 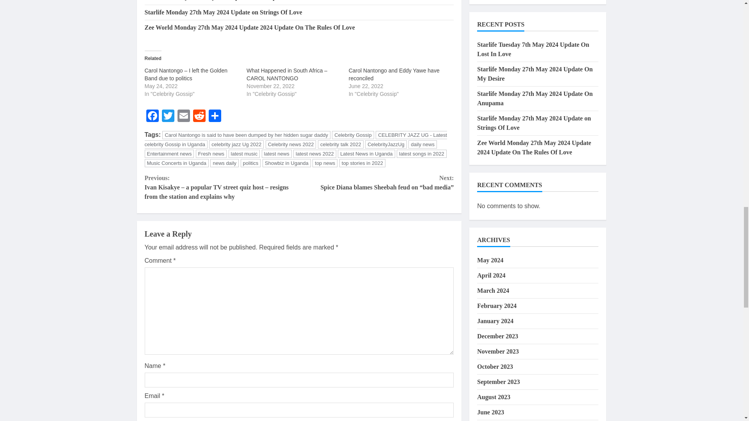 What do you see at coordinates (168, 116) in the screenshot?
I see `Twitter` at bounding box center [168, 116].